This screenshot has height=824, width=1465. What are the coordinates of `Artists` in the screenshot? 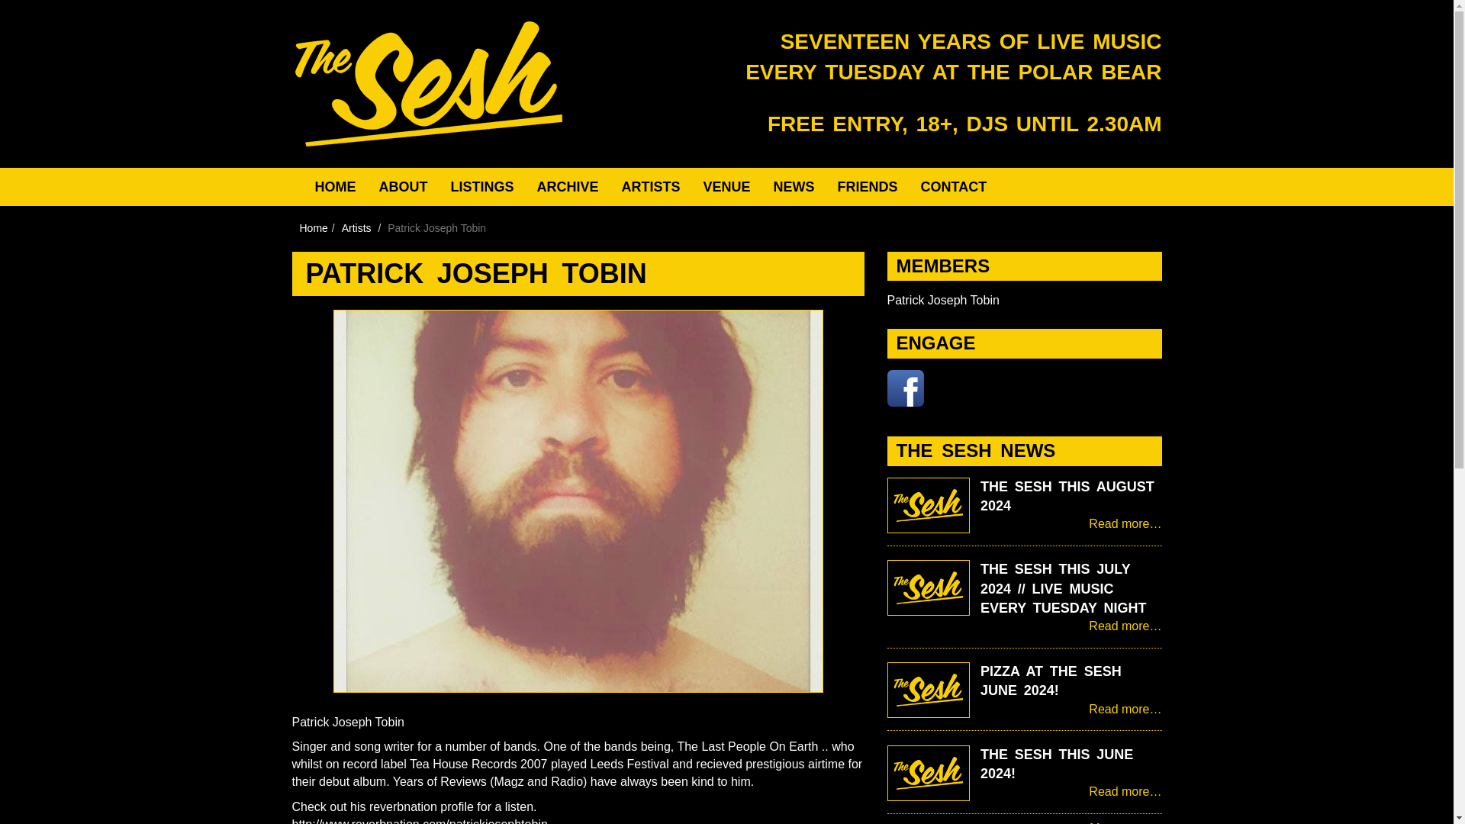 It's located at (356, 227).